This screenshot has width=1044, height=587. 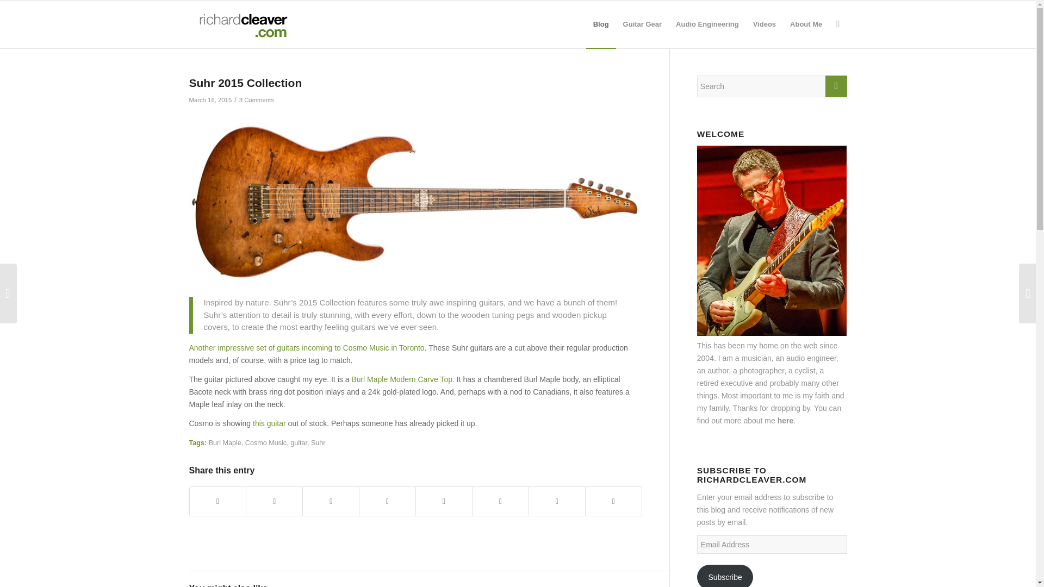 What do you see at coordinates (269, 423) in the screenshot?
I see `this guitar` at bounding box center [269, 423].